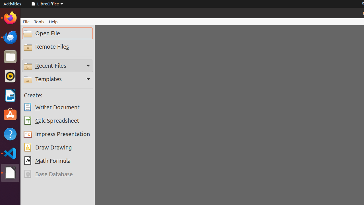 The height and width of the screenshot is (205, 364). What do you see at coordinates (57, 107) in the screenshot?
I see `Writer Document` at bounding box center [57, 107].